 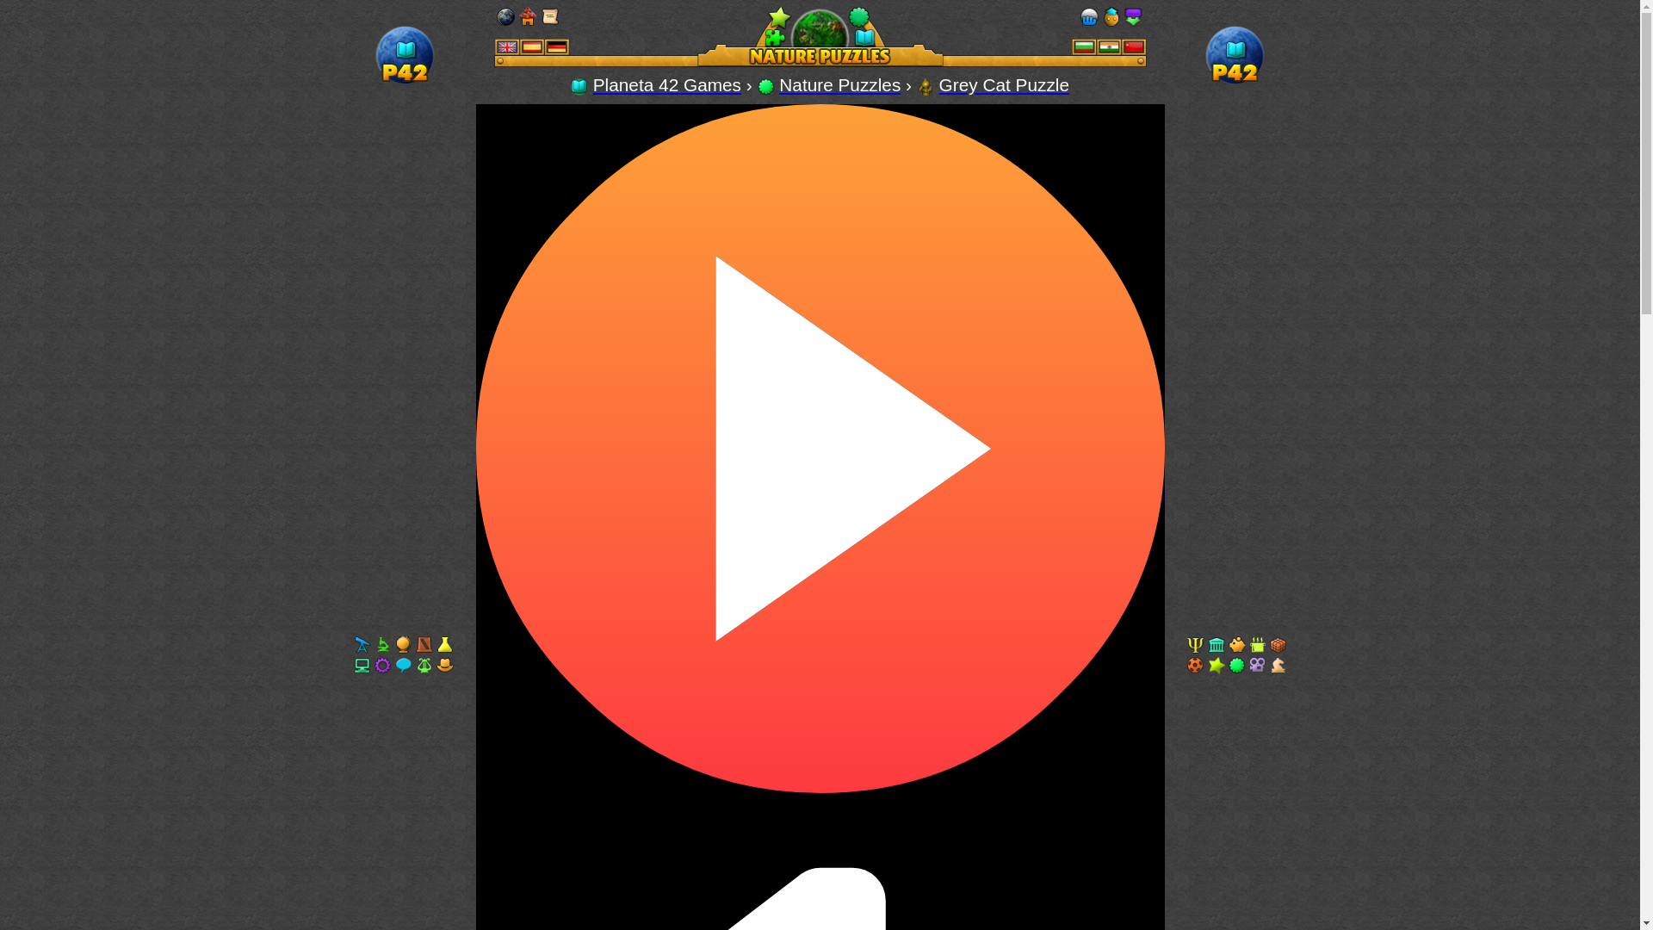 I want to click on Free Online Games, so click(x=579, y=86).